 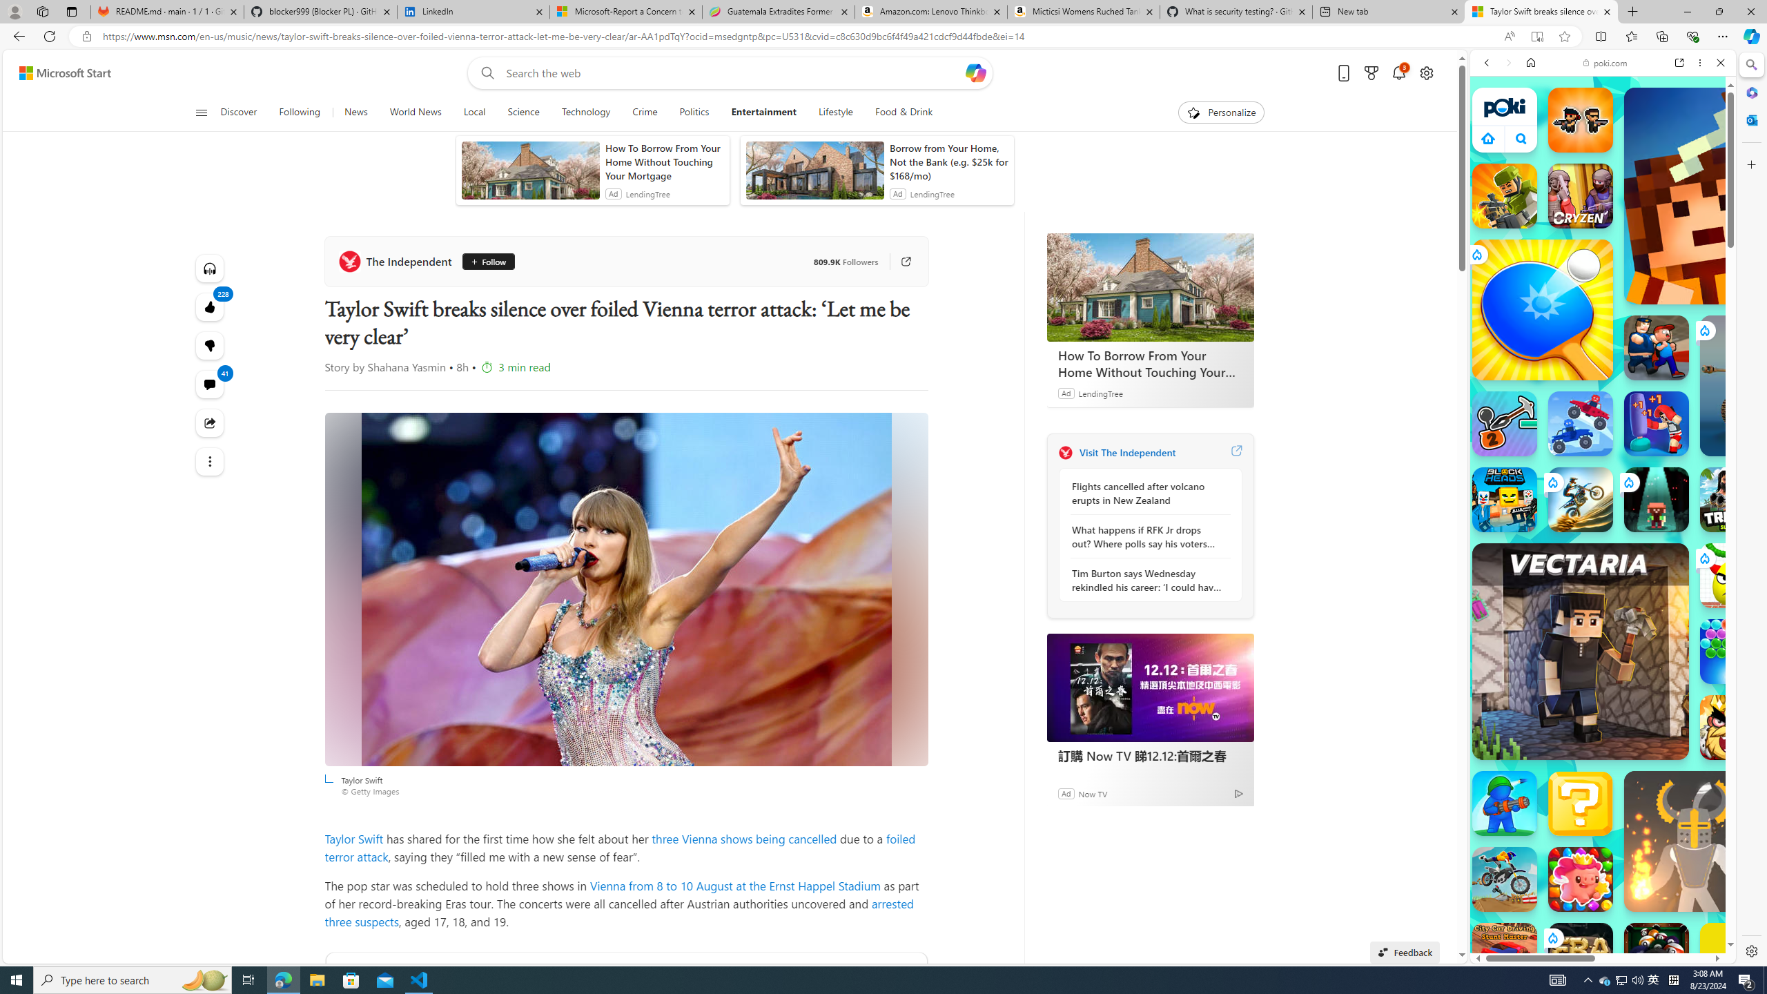 I want to click on Crazy Bikes, so click(x=1505, y=879).